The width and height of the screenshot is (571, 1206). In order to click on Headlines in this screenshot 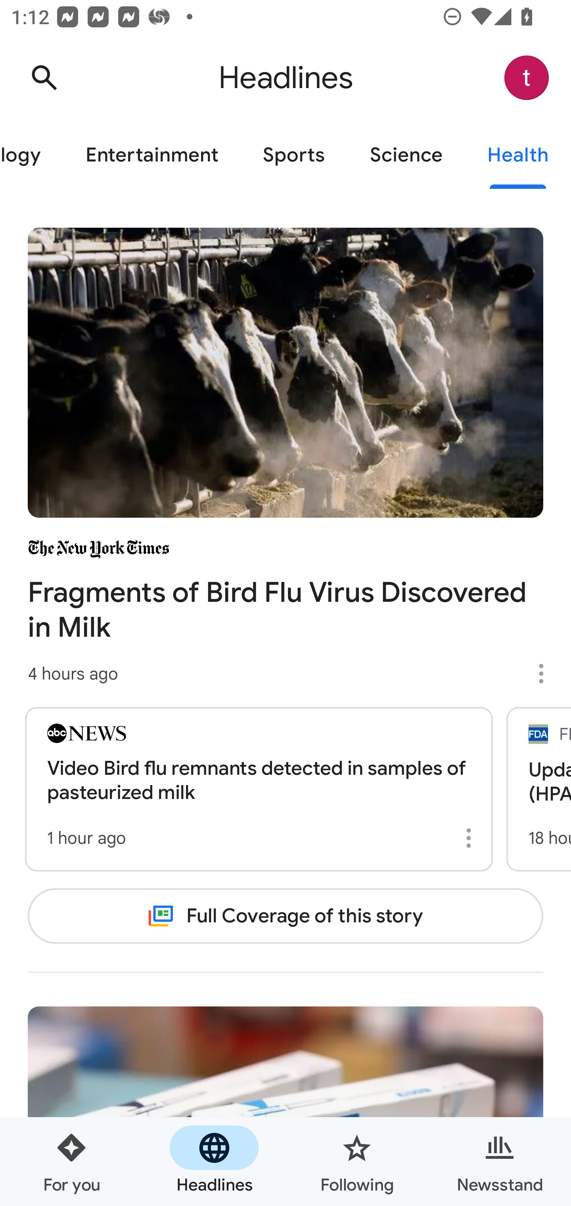, I will do `click(214, 1162)`.